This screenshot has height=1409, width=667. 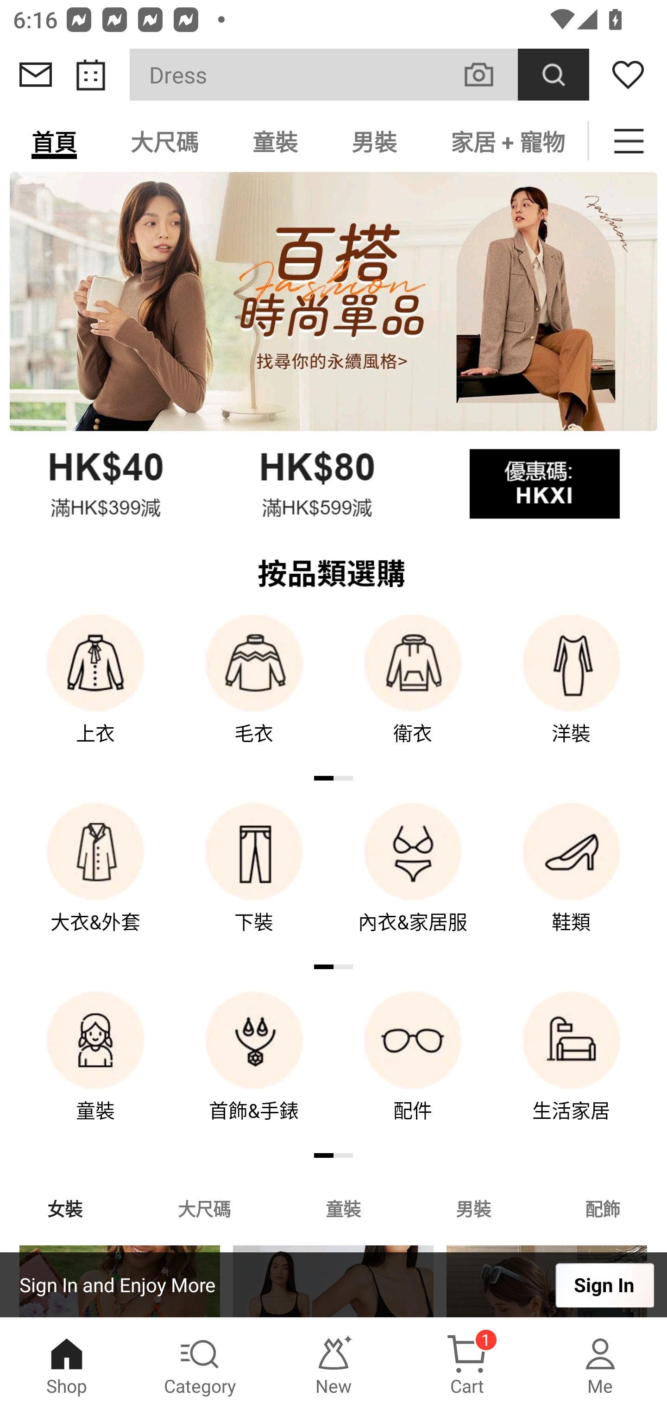 I want to click on 首飾&手錶, so click(x=254, y=1069).